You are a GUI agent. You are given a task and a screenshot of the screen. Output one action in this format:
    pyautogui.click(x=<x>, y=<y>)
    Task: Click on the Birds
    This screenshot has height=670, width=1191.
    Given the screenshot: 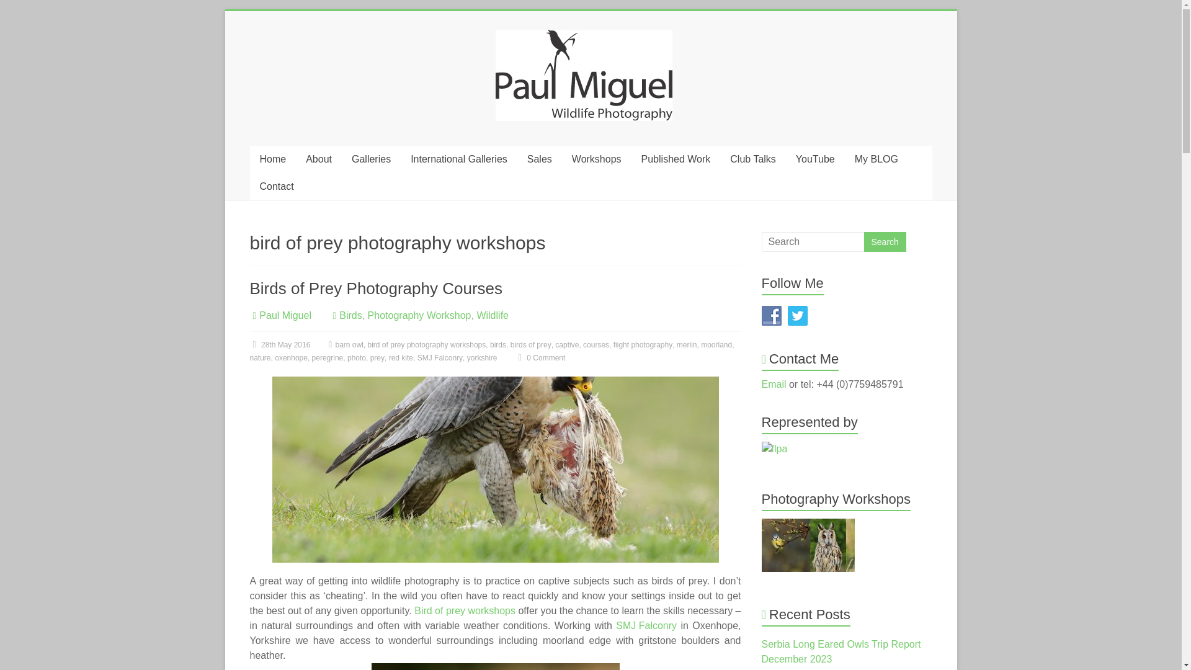 What is the action you would take?
    pyautogui.click(x=350, y=315)
    